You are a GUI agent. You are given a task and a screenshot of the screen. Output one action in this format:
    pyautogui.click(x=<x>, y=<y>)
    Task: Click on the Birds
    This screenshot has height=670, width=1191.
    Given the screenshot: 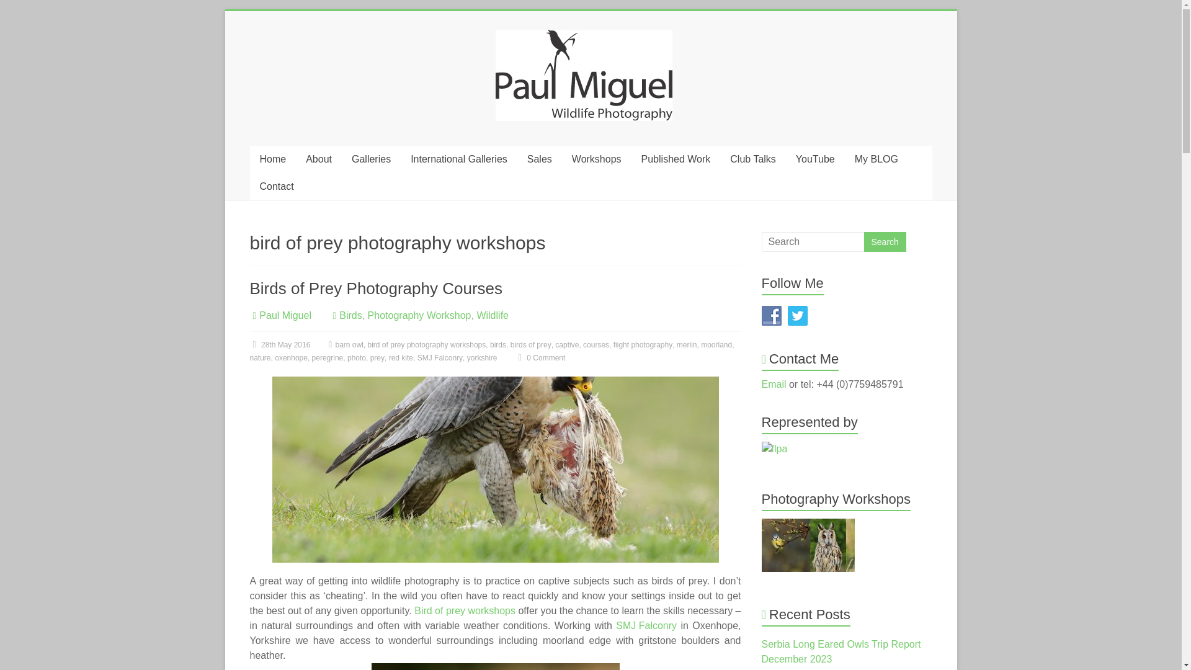 What is the action you would take?
    pyautogui.click(x=350, y=315)
    